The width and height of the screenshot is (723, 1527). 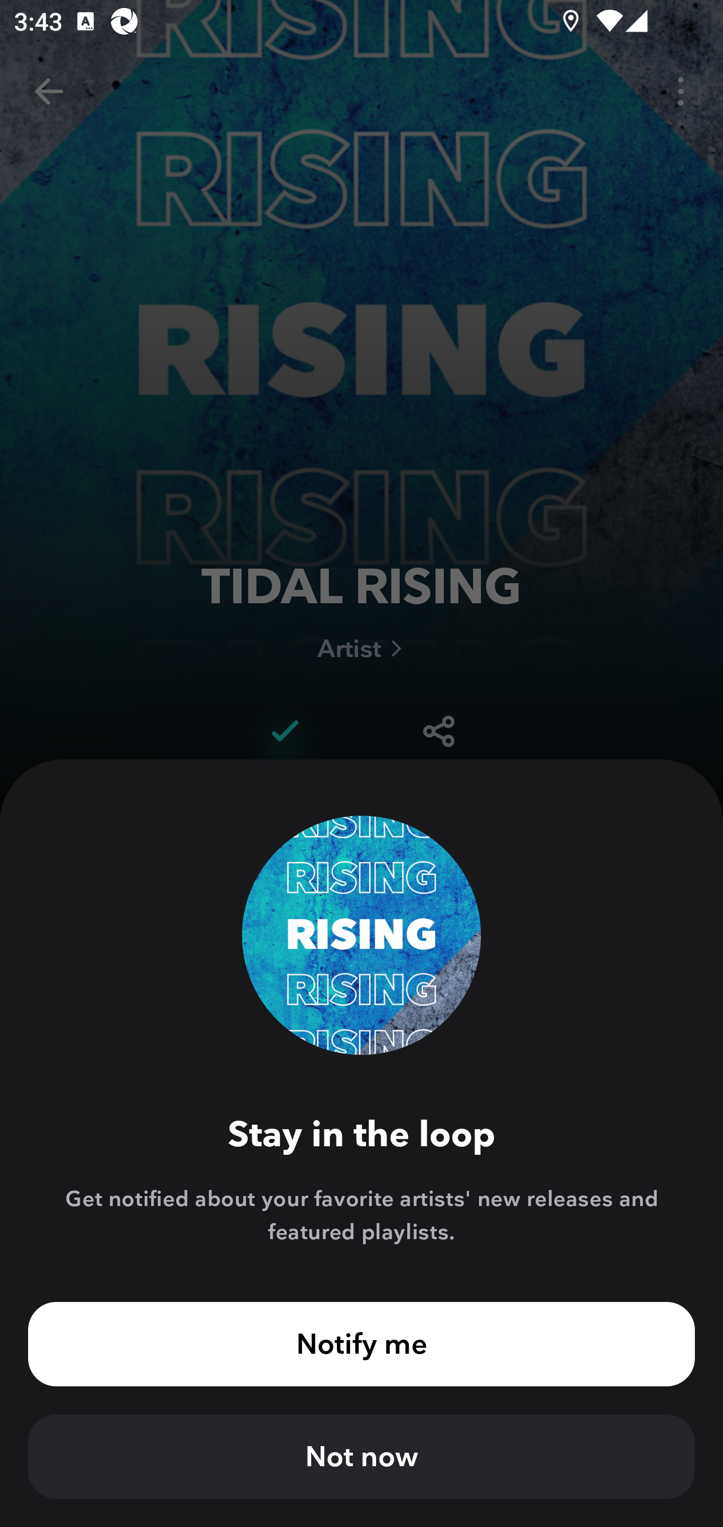 I want to click on Not now, so click(x=361, y=1457).